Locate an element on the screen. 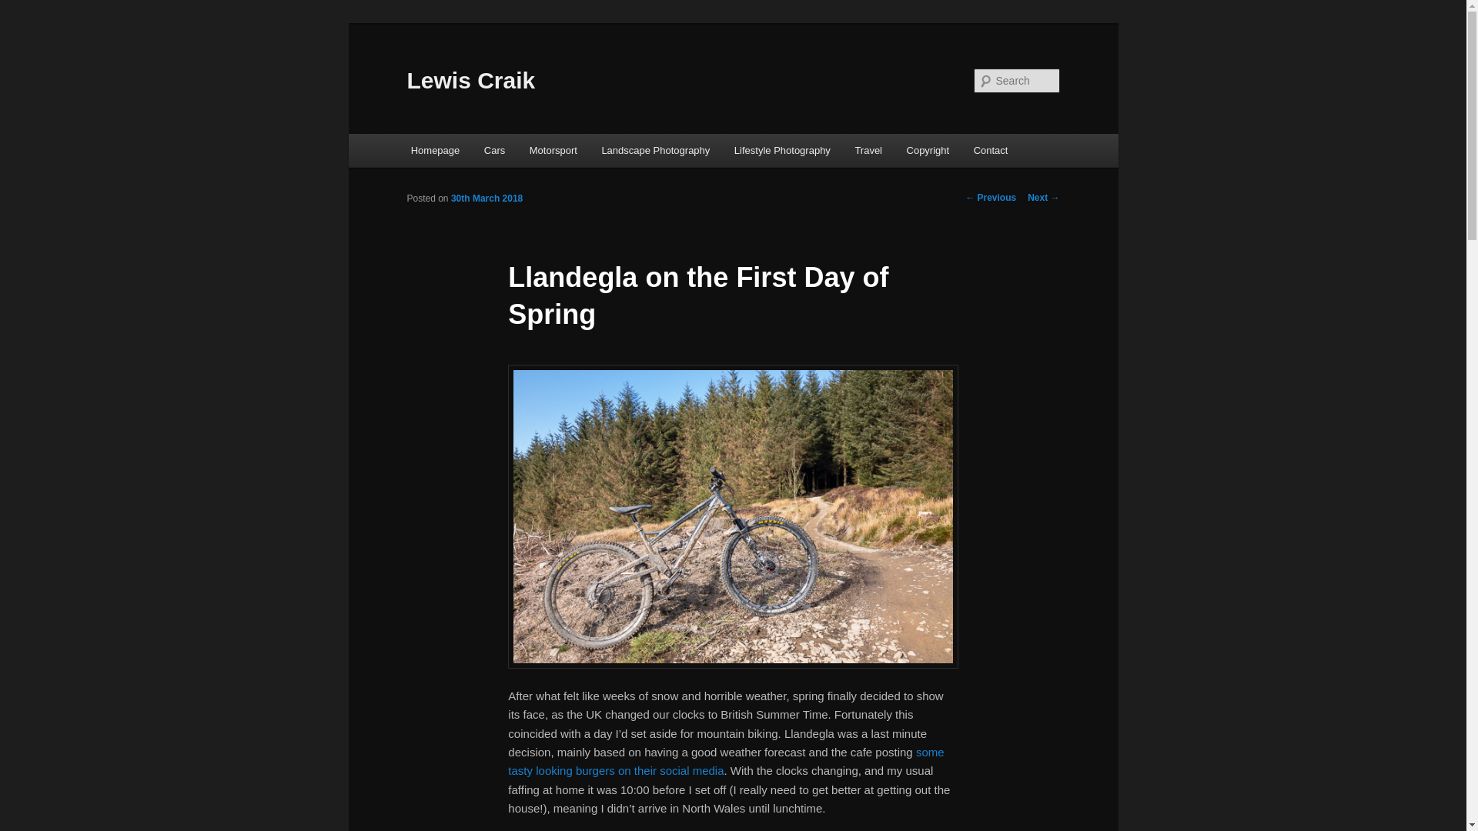  Lewis Craik is located at coordinates (471, 80).